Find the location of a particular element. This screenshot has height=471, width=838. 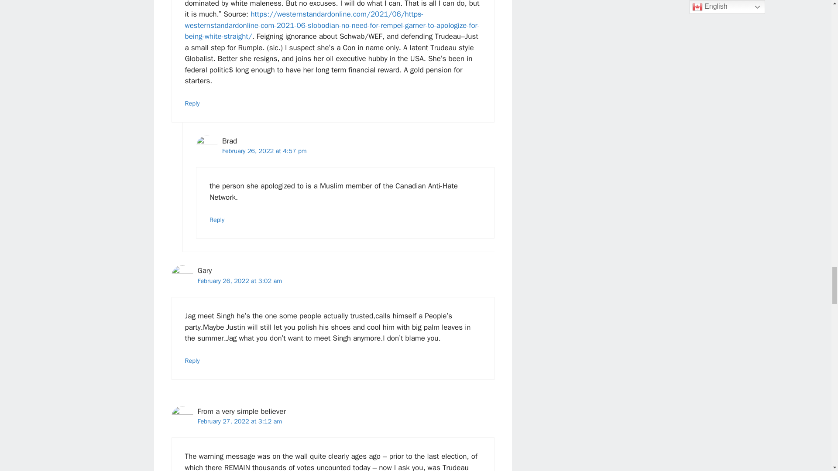

Reply is located at coordinates (217, 220).